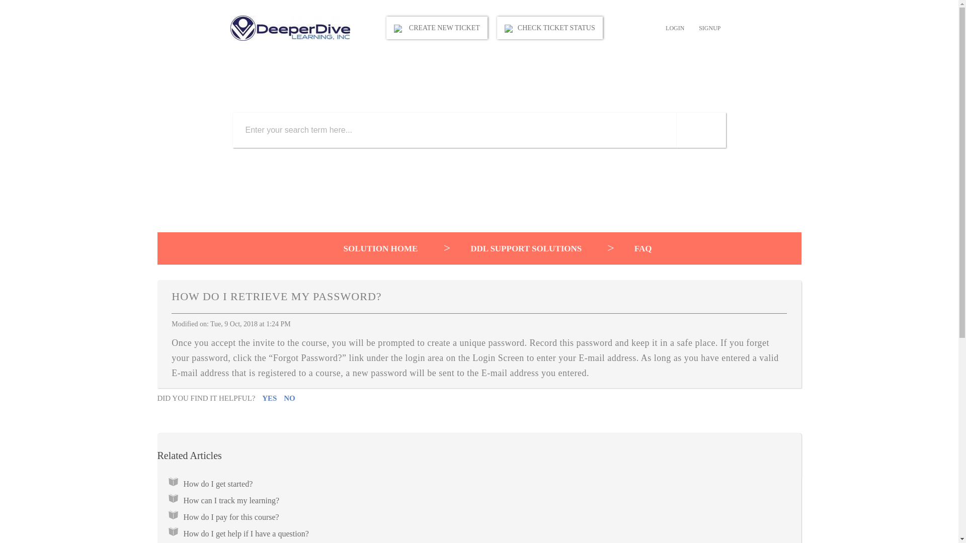  Describe the element at coordinates (231, 517) in the screenshot. I see `How do I pay for this course?` at that location.